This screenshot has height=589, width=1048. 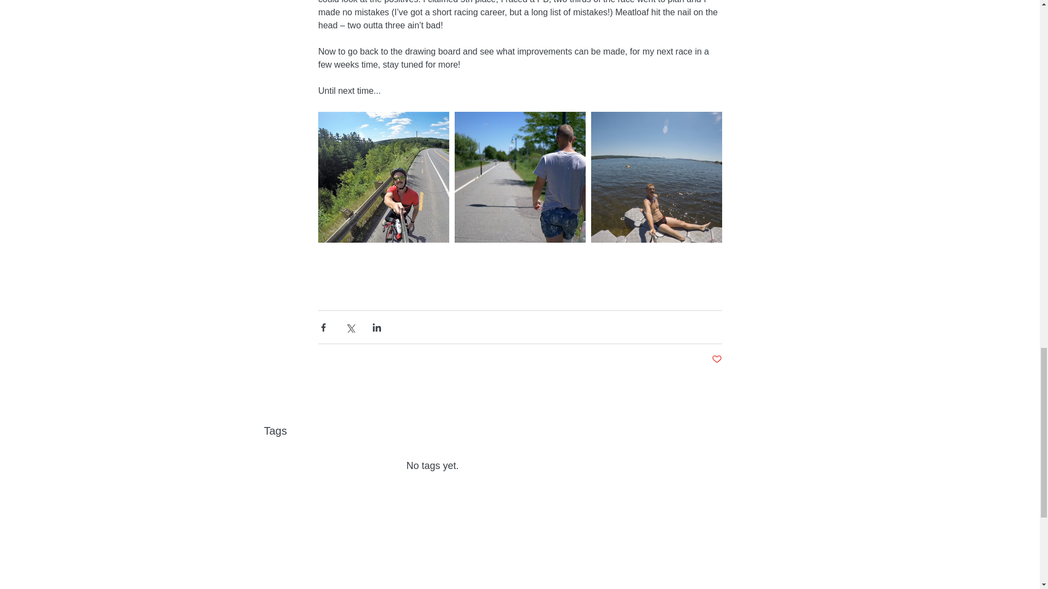 What do you see at coordinates (716, 359) in the screenshot?
I see `Post not marked as liked` at bounding box center [716, 359].